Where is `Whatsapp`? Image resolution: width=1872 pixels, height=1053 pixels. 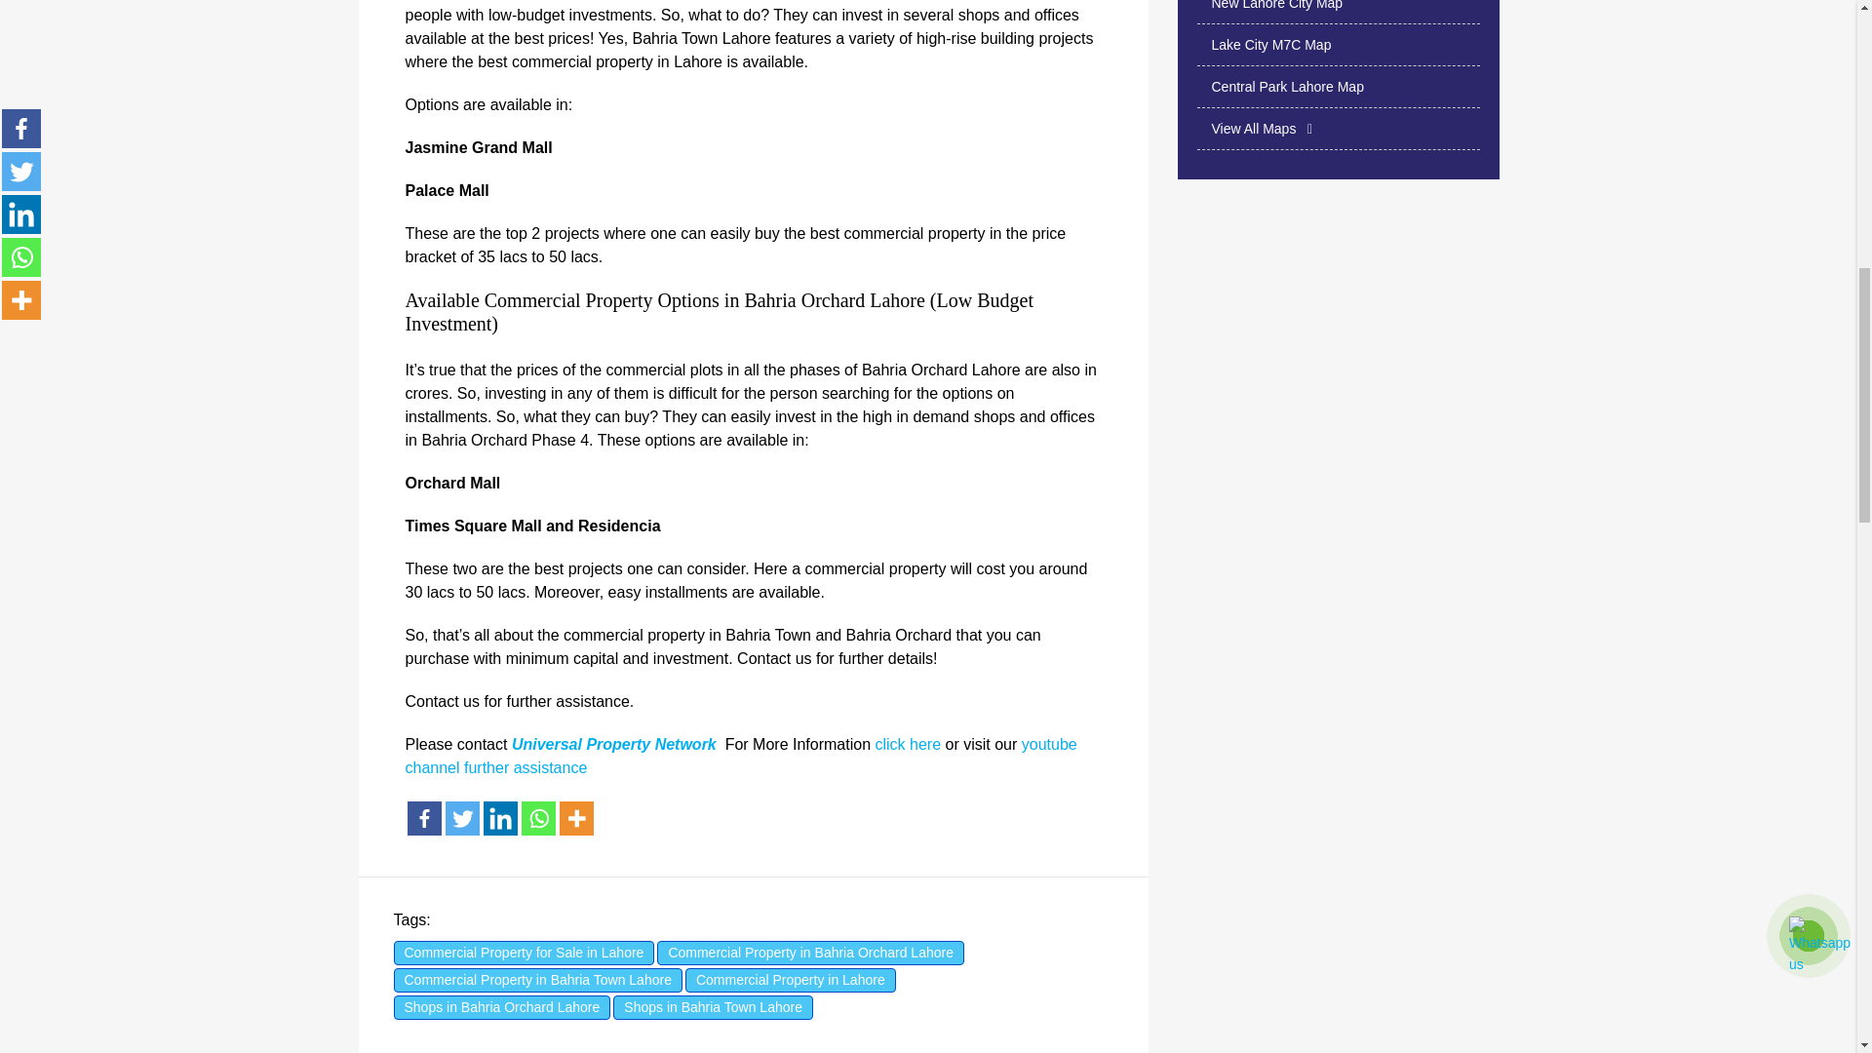
Whatsapp is located at coordinates (536, 818).